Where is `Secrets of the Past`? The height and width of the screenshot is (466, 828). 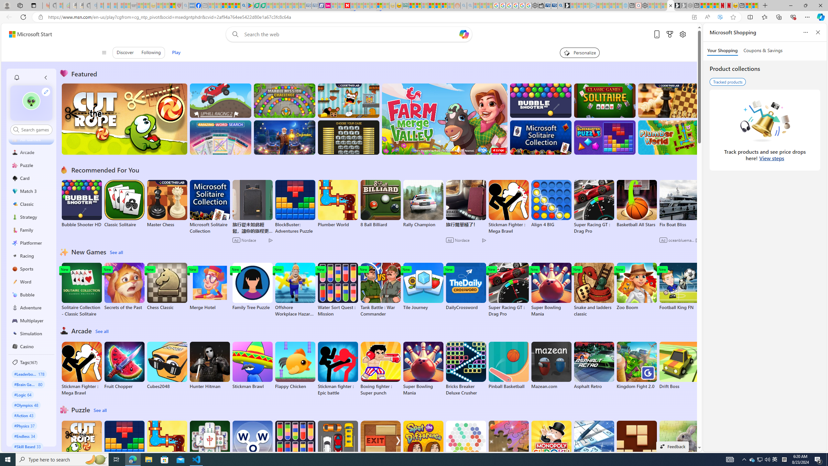
Secrets of the Past is located at coordinates (125, 287).